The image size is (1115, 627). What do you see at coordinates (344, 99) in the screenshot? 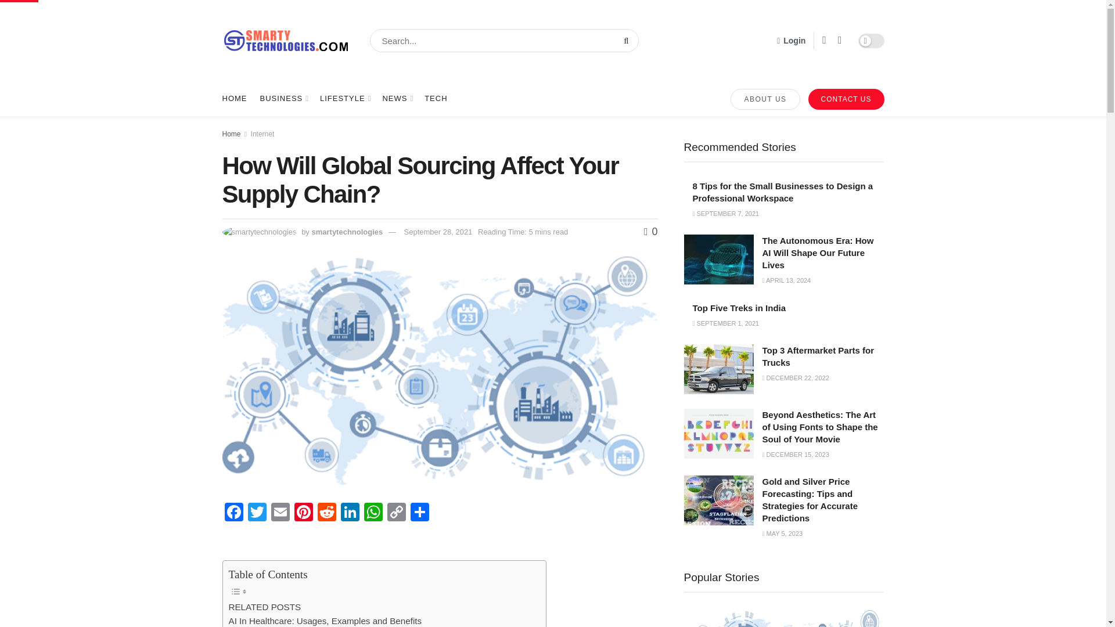
I see `LIFESTYLE` at bounding box center [344, 99].